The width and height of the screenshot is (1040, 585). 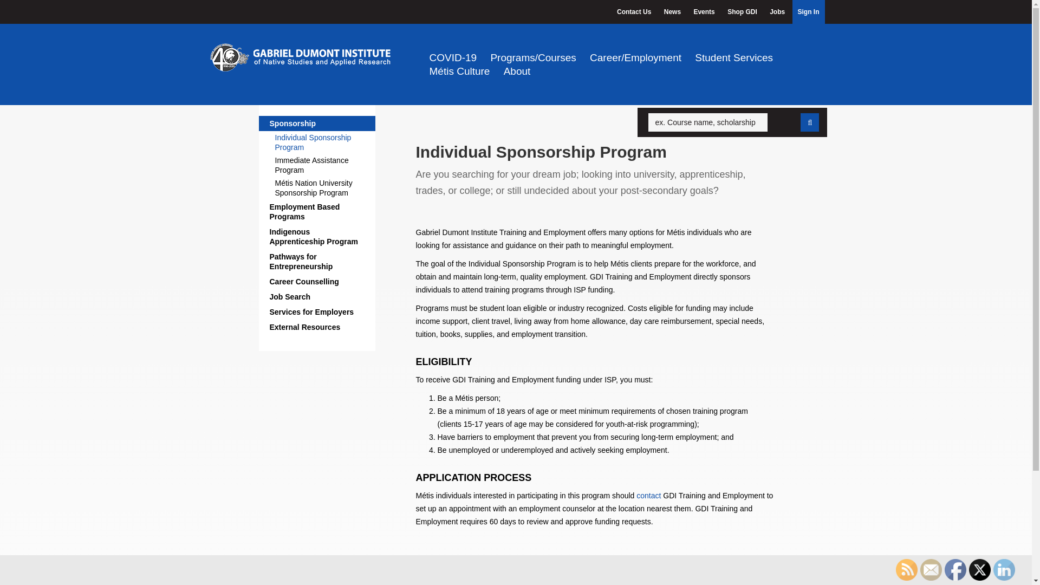 I want to click on About, so click(x=517, y=70).